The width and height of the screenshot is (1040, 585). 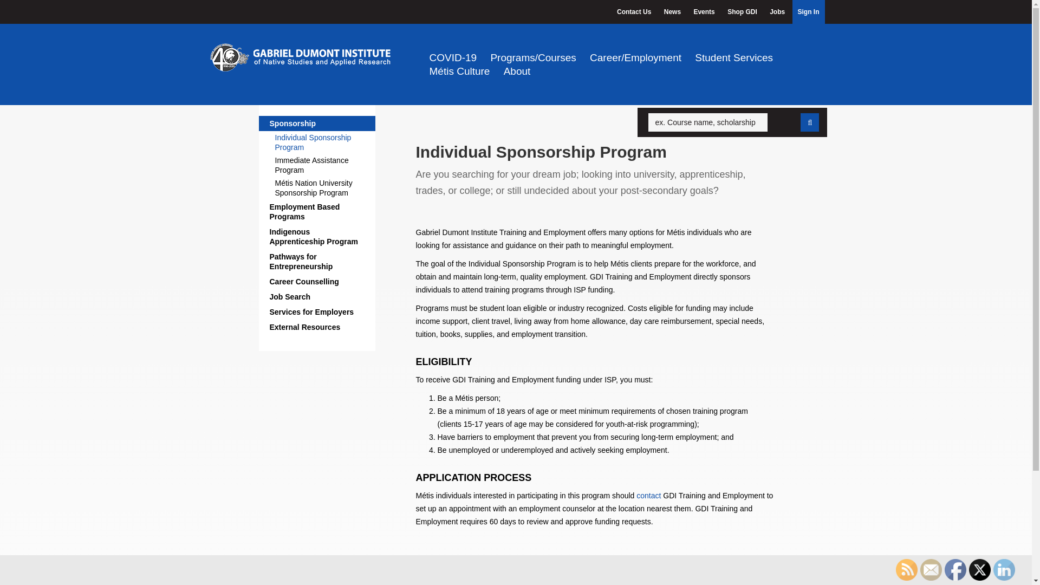 I want to click on About, so click(x=517, y=70).